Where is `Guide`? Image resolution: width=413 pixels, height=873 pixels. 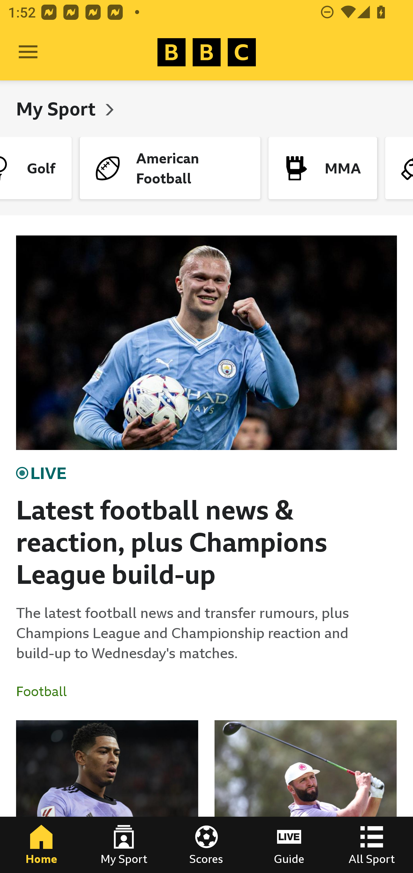 Guide is located at coordinates (289, 845).